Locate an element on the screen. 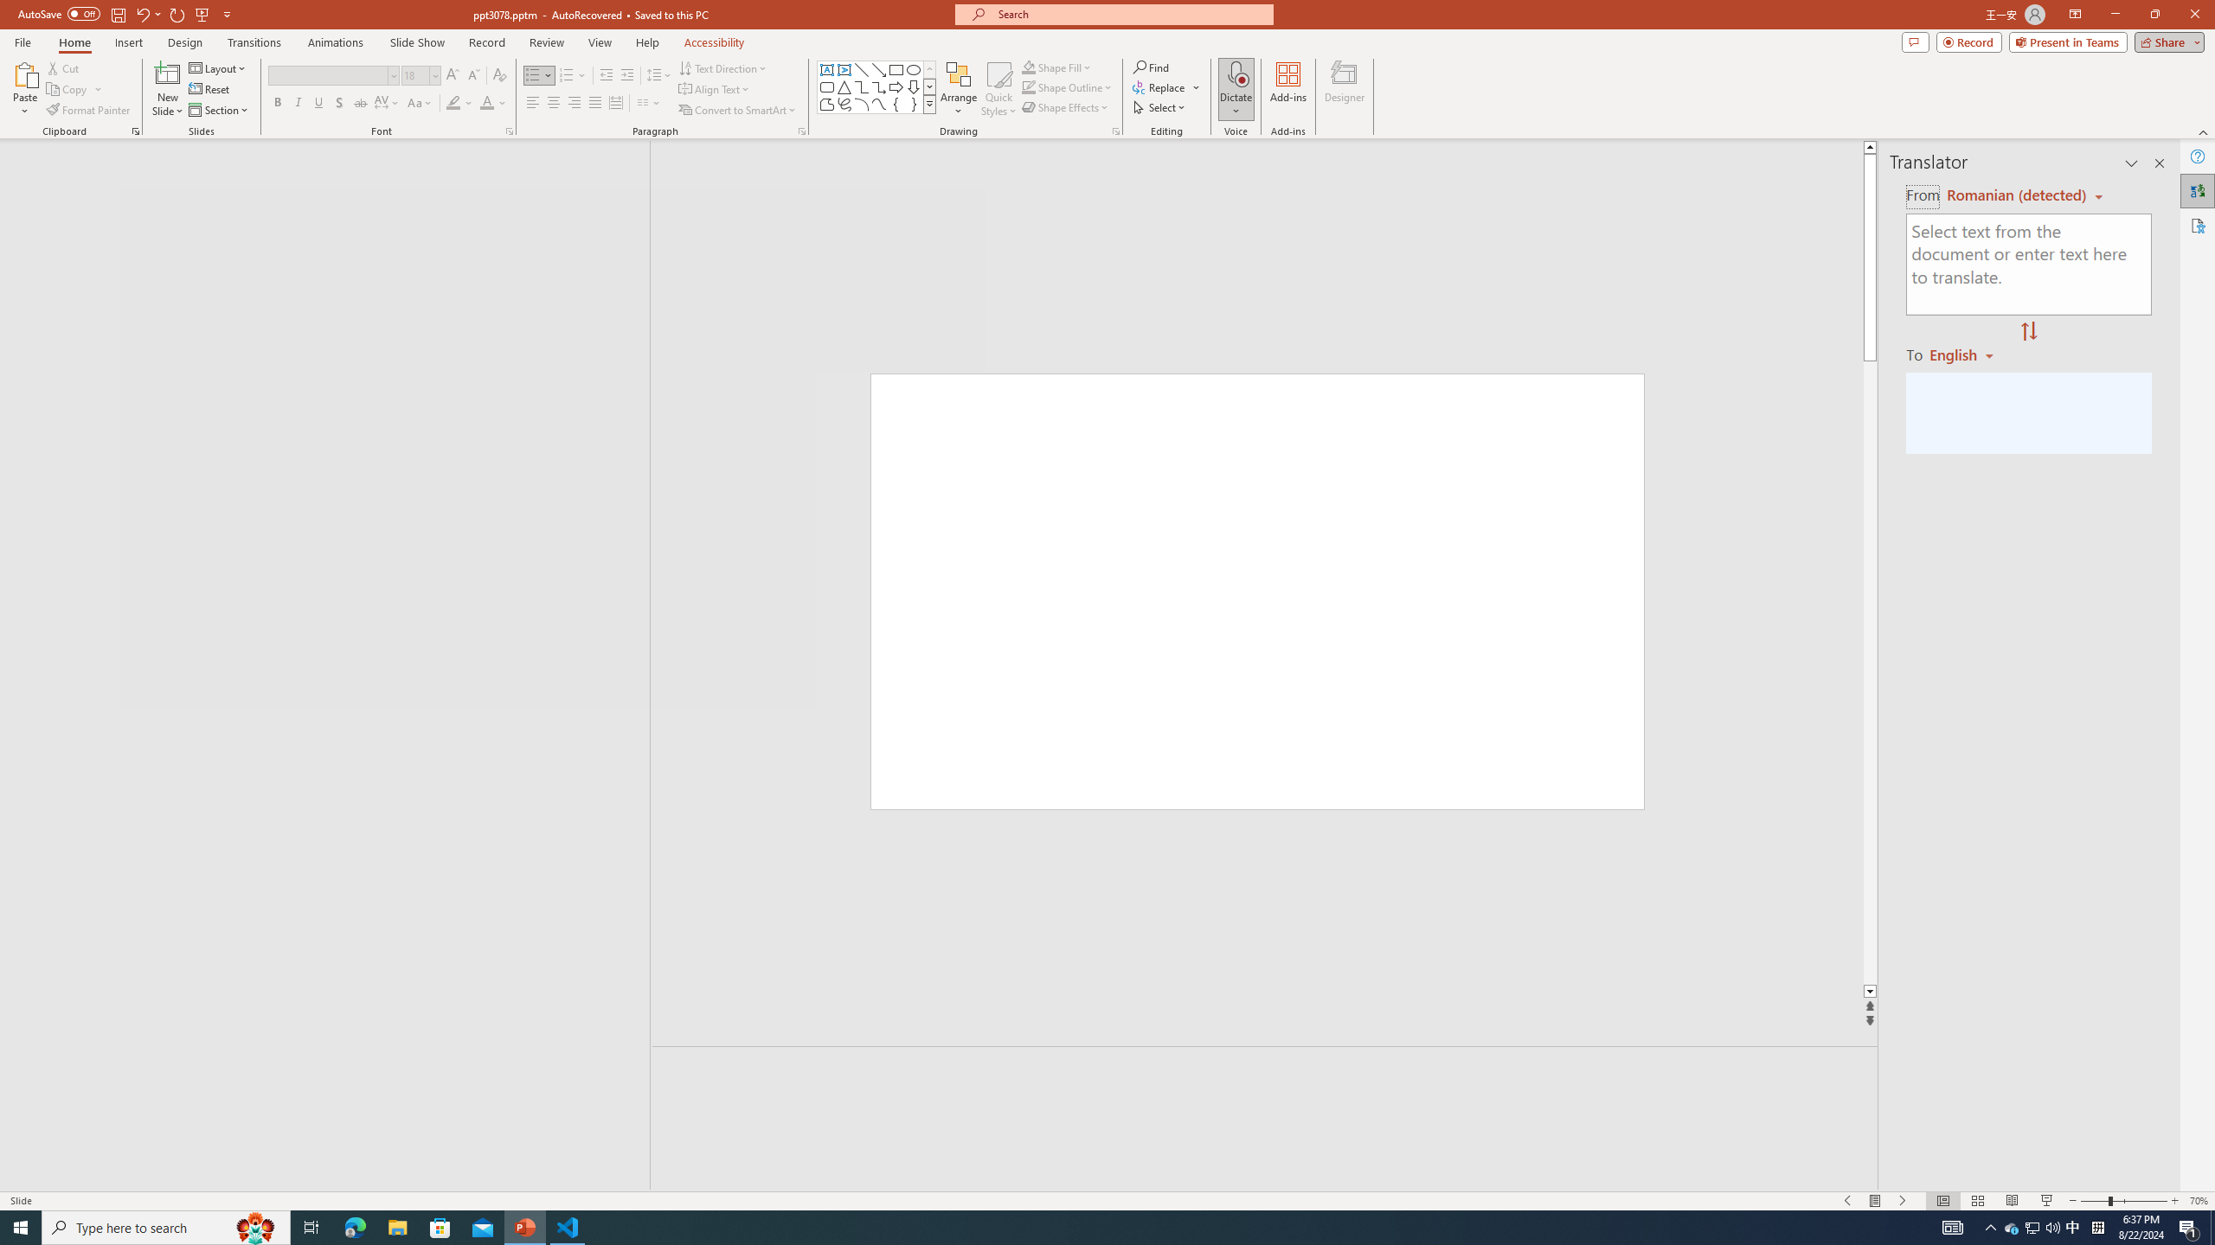 This screenshot has height=1245, width=2215. New Slide is located at coordinates (168, 89).